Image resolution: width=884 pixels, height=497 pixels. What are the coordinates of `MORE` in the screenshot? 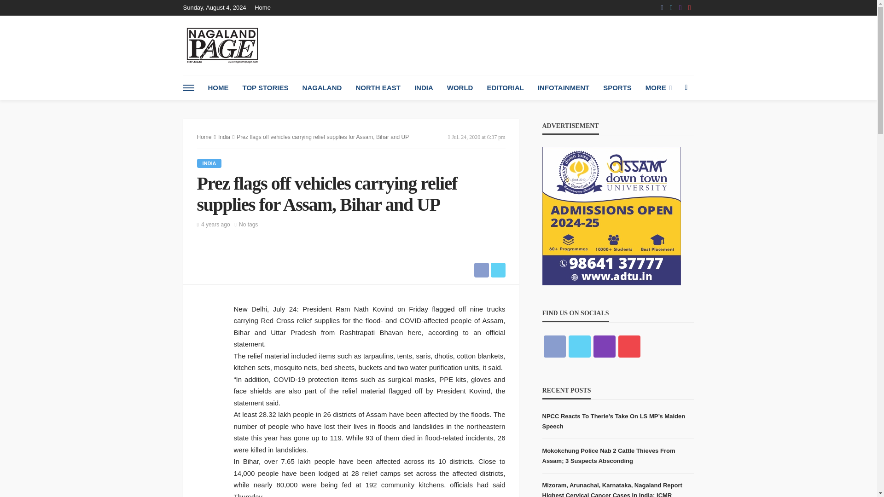 It's located at (658, 88).